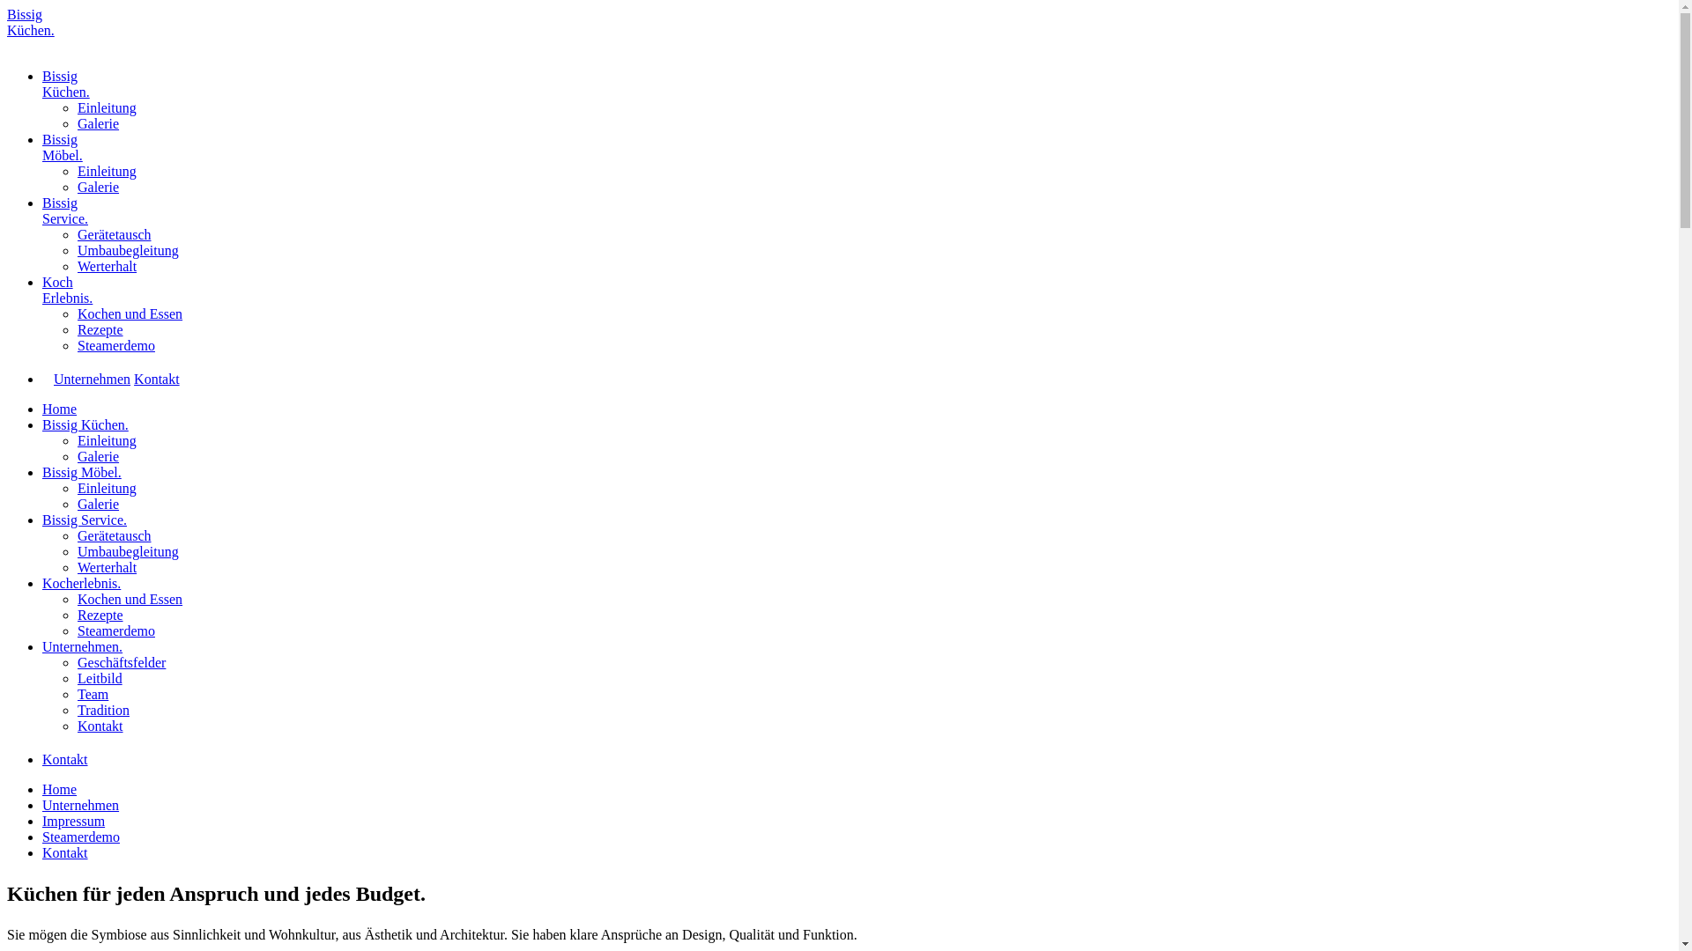  I want to click on Umbaubegleitung, so click(129, 250).